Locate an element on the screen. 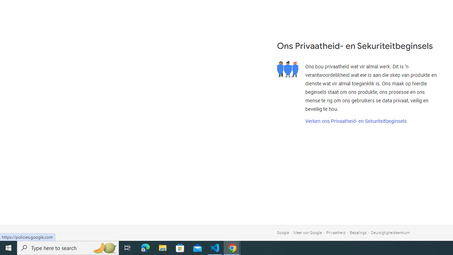 The image size is (453, 255). Google is located at coordinates (283, 232).